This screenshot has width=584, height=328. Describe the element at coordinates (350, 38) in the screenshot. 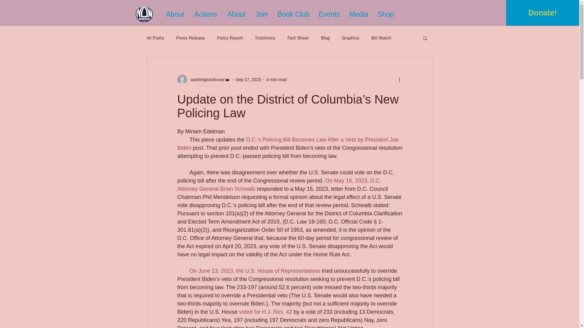

I see `Graphics` at that location.